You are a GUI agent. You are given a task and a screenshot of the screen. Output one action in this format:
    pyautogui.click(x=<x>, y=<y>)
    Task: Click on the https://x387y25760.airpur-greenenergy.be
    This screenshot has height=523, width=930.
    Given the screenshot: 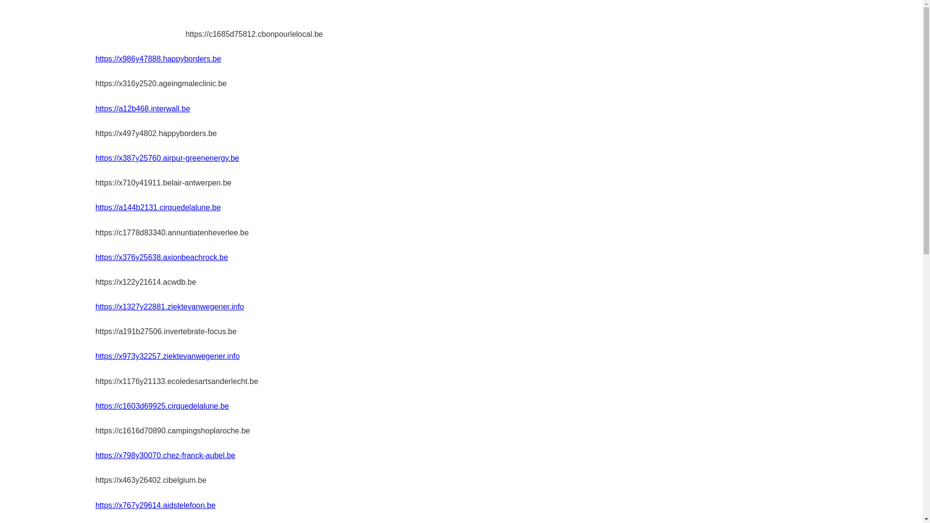 What is the action you would take?
    pyautogui.click(x=167, y=158)
    